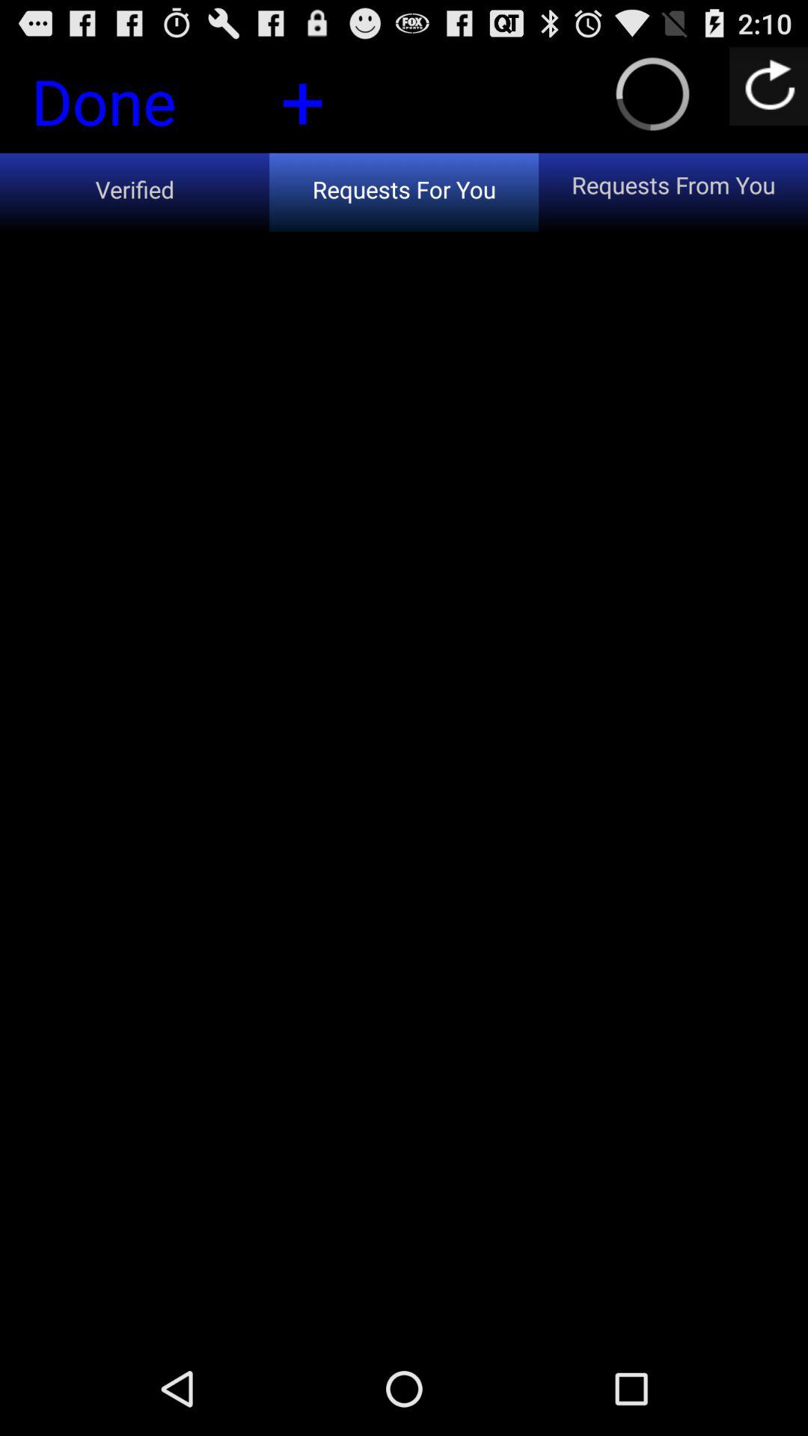 This screenshot has width=808, height=1436. I want to click on turn on the icon to the left of requests for you, so click(135, 191).